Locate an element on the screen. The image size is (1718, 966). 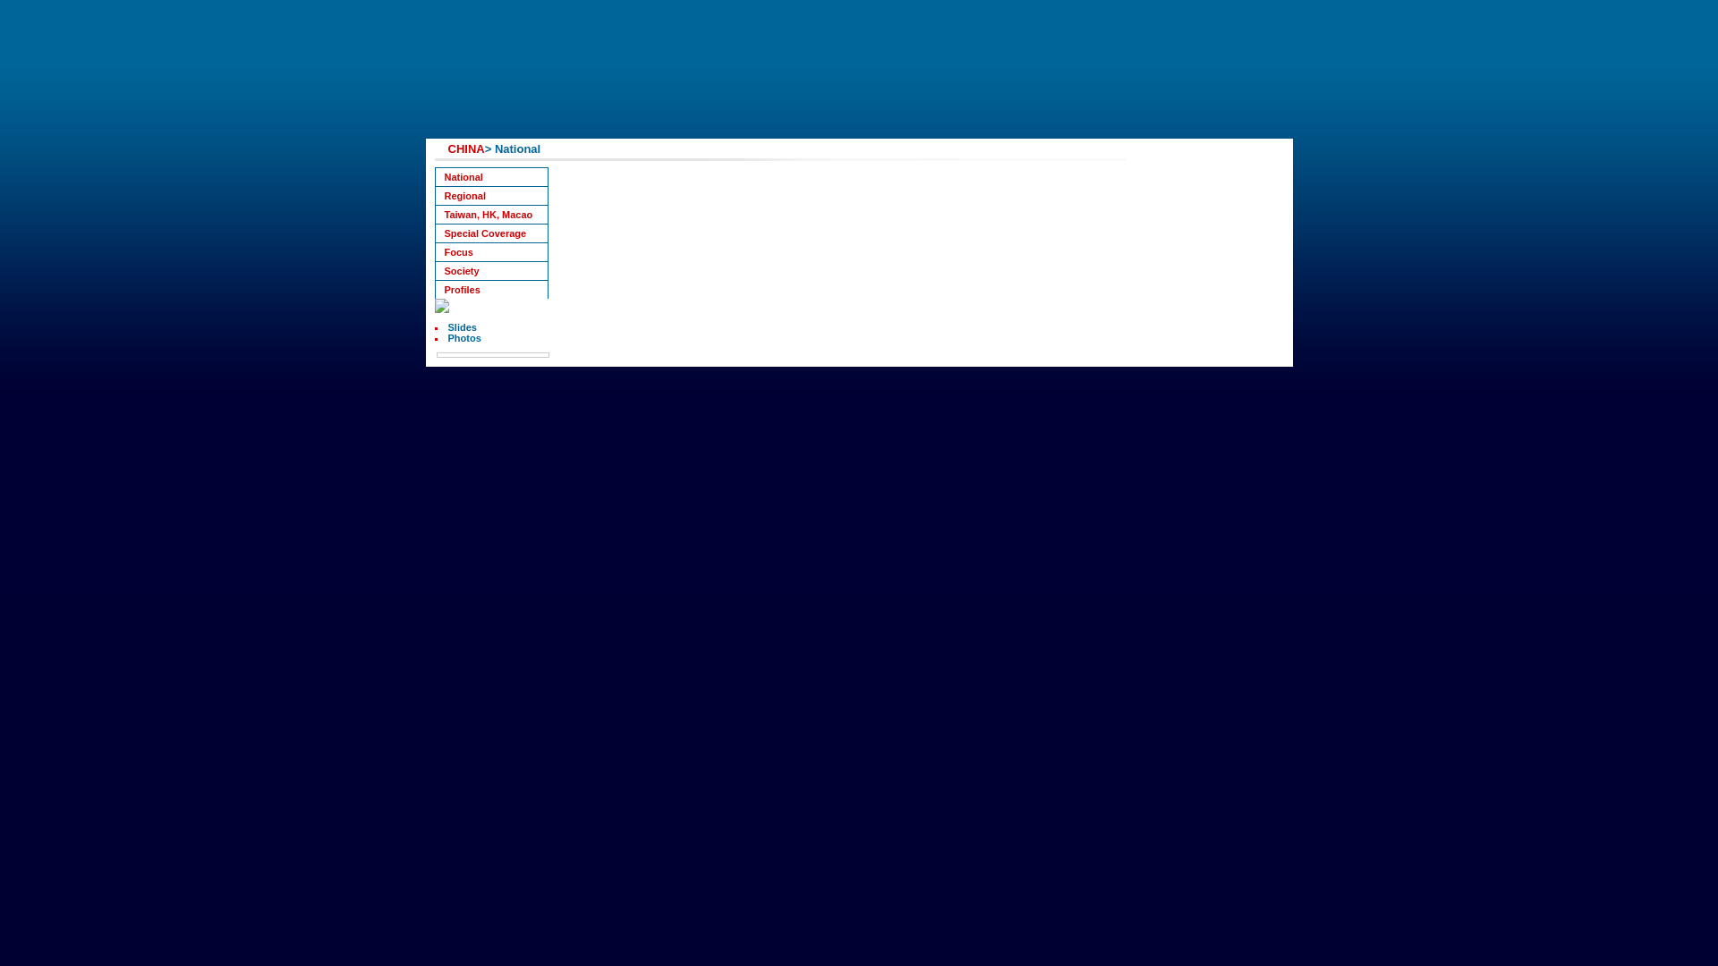
National is located at coordinates (490, 176).